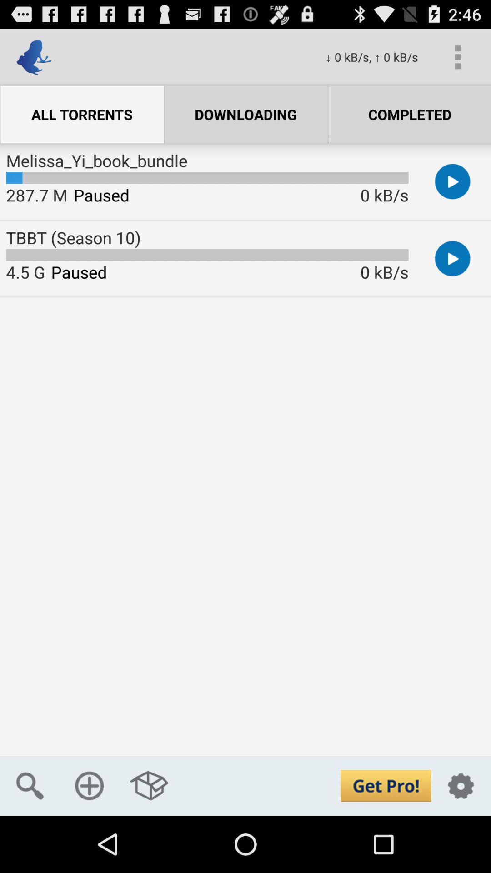  What do you see at coordinates (246, 114) in the screenshot?
I see `click on the button which is to the right side of the all torrents` at bounding box center [246, 114].